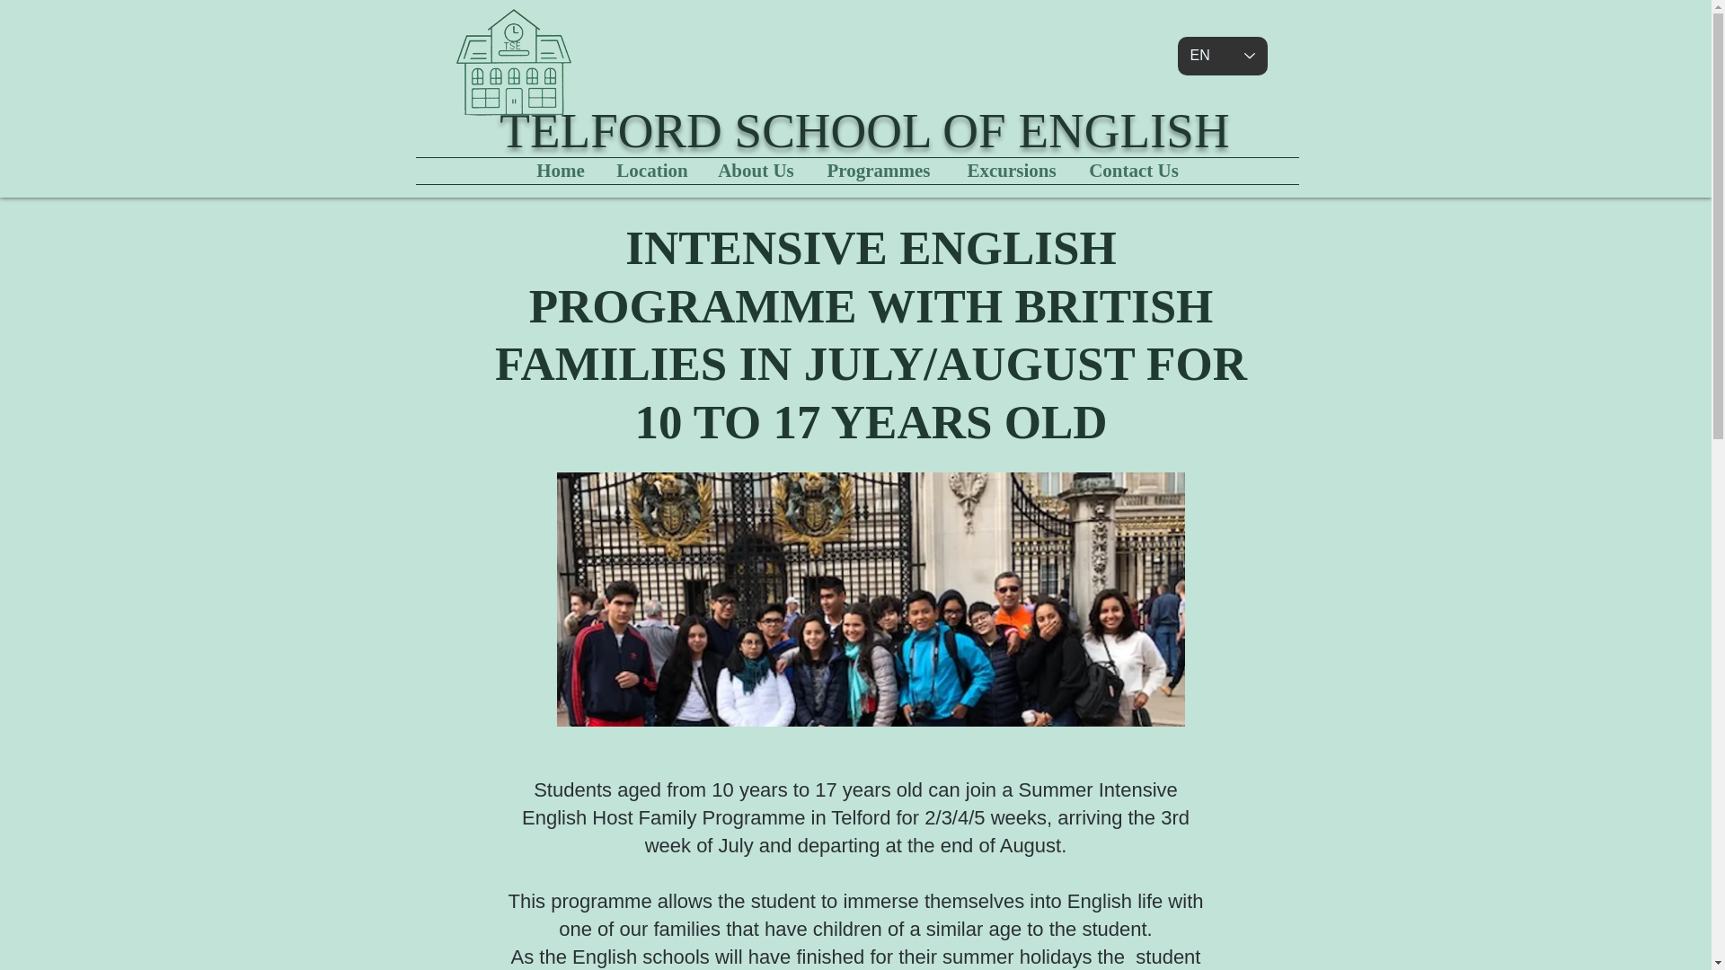 The height and width of the screenshot is (970, 1725). I want to click on TELFORD SCHOOL OF ENGLISH, so click(864, 130).